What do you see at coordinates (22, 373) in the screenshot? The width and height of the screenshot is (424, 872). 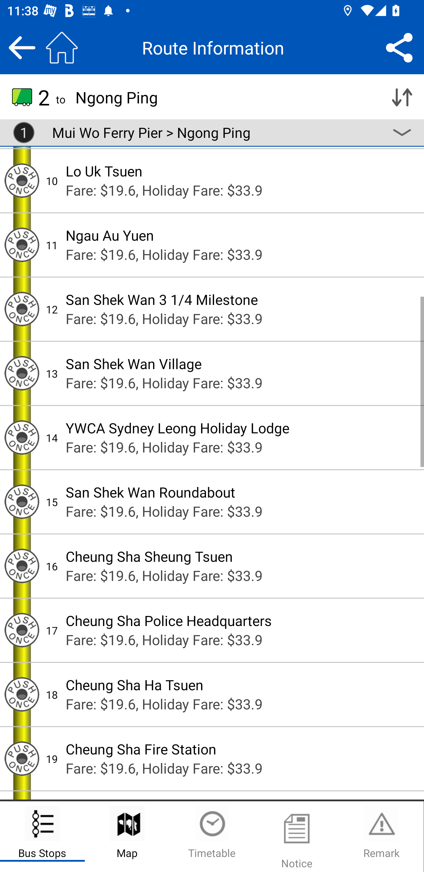 I see `Alight Reminder` at bounding box center [22, 373].